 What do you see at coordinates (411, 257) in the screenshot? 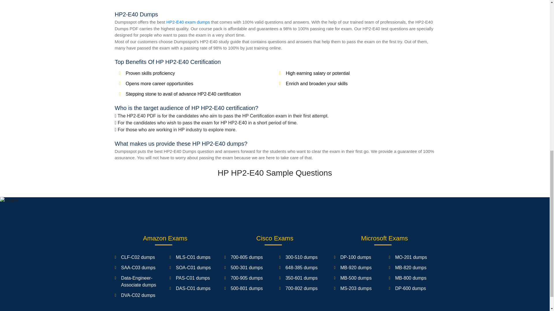
I see `MO-201 dumps` at bounding box center [411, 257].